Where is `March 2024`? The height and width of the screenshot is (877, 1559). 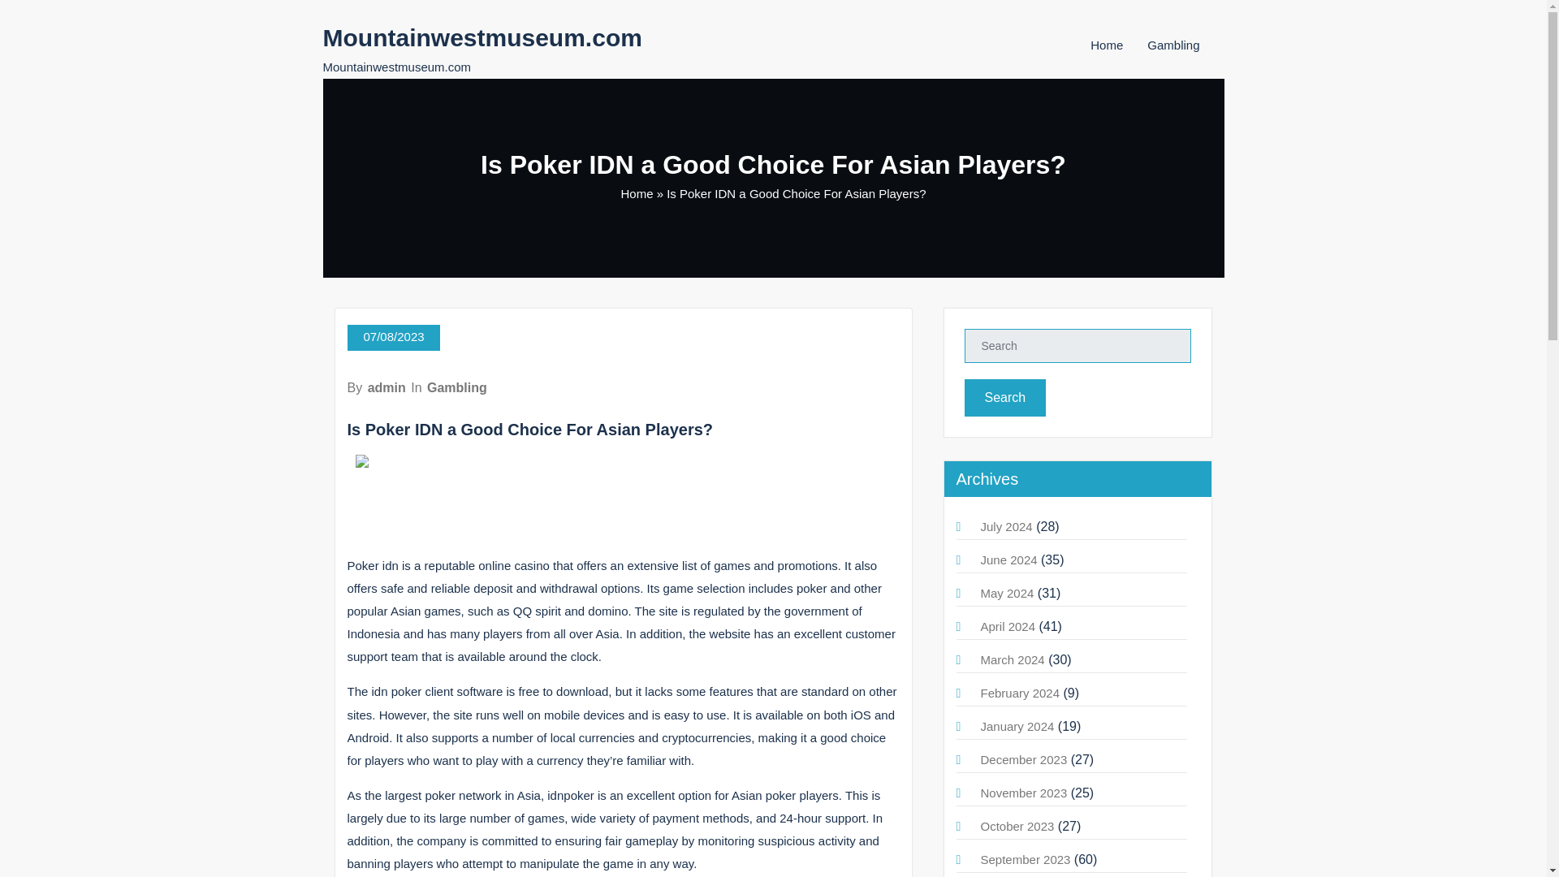
March 2024 is located at coordinates (1012, 659).